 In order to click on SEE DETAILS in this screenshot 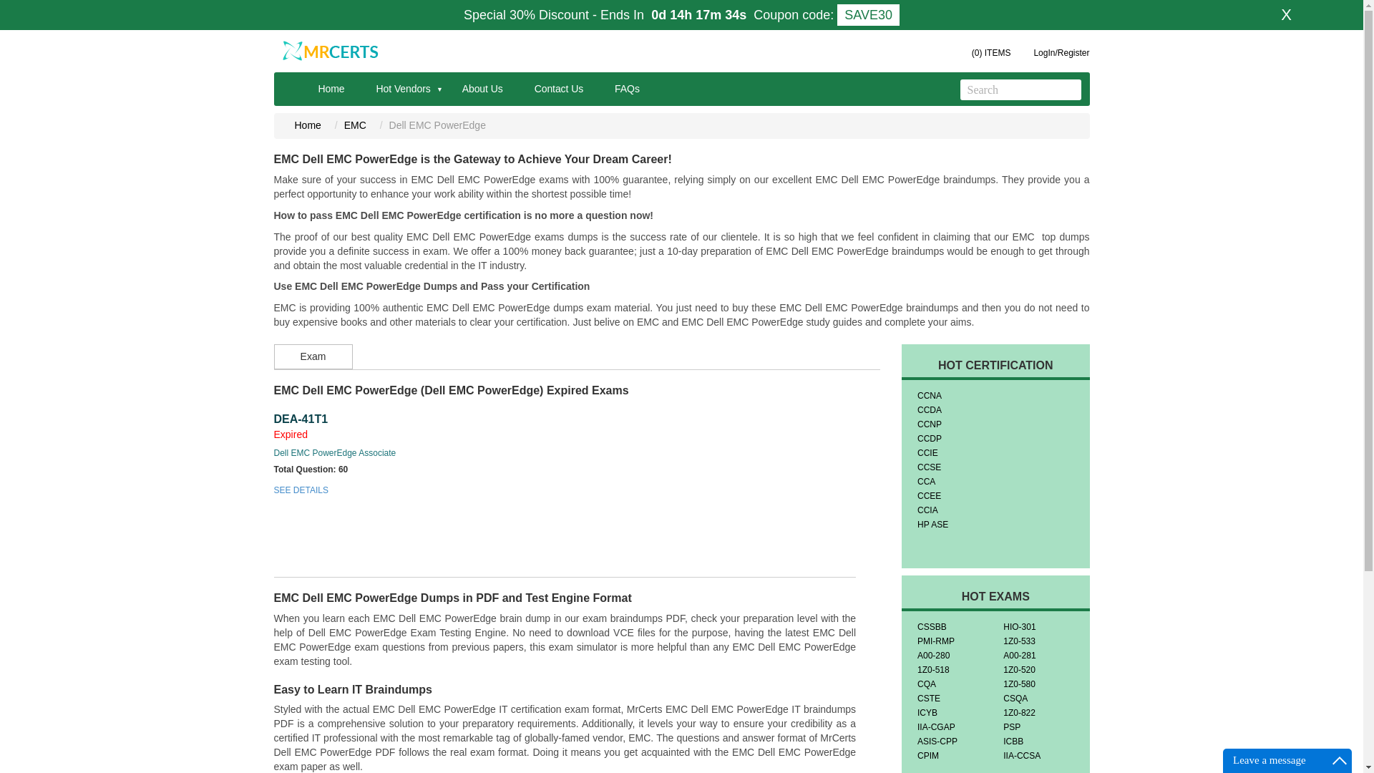, I will do `click(301, 490)`.